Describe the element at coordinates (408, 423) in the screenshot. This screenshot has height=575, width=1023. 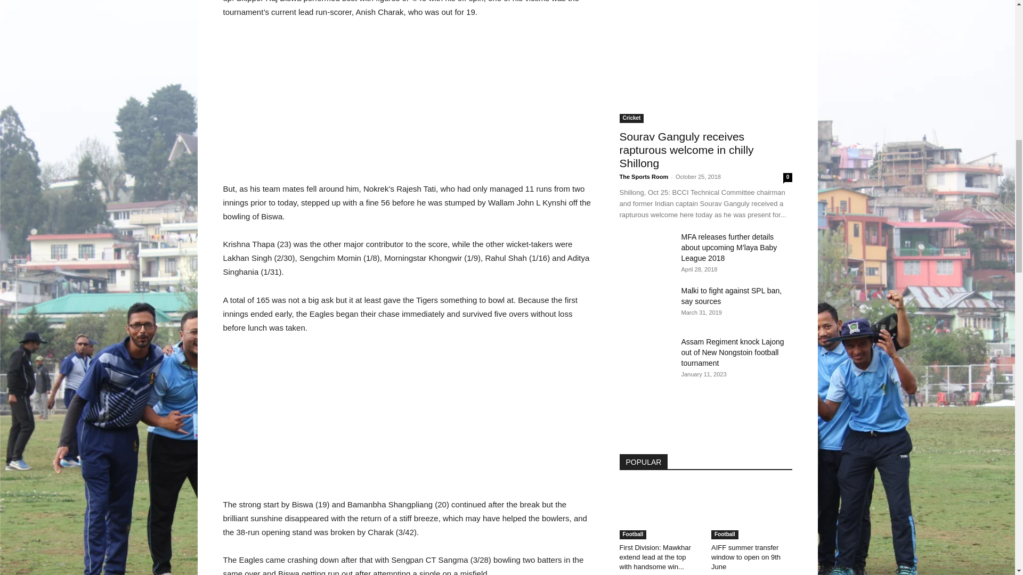
I see `Advertisement` at that location.